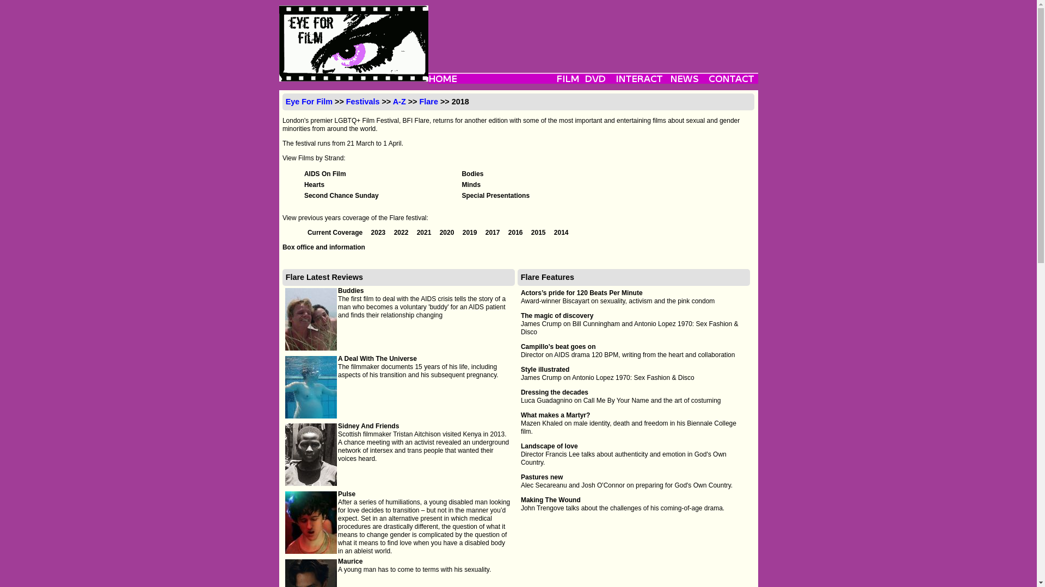 Image resolution: width=1045 pixels, height=587 pixels. I want to click on Special Presentations, so click(495, 196).